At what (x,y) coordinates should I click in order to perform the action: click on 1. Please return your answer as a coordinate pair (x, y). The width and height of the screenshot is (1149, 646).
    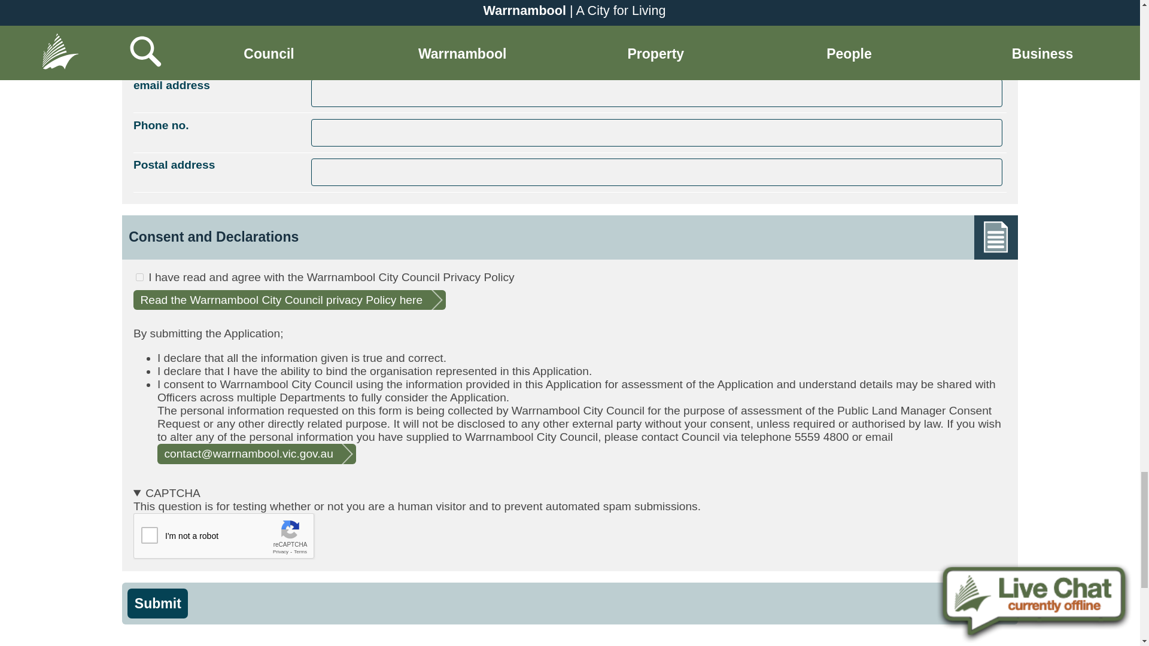
    Looking at the image, I should click on (139, 276).